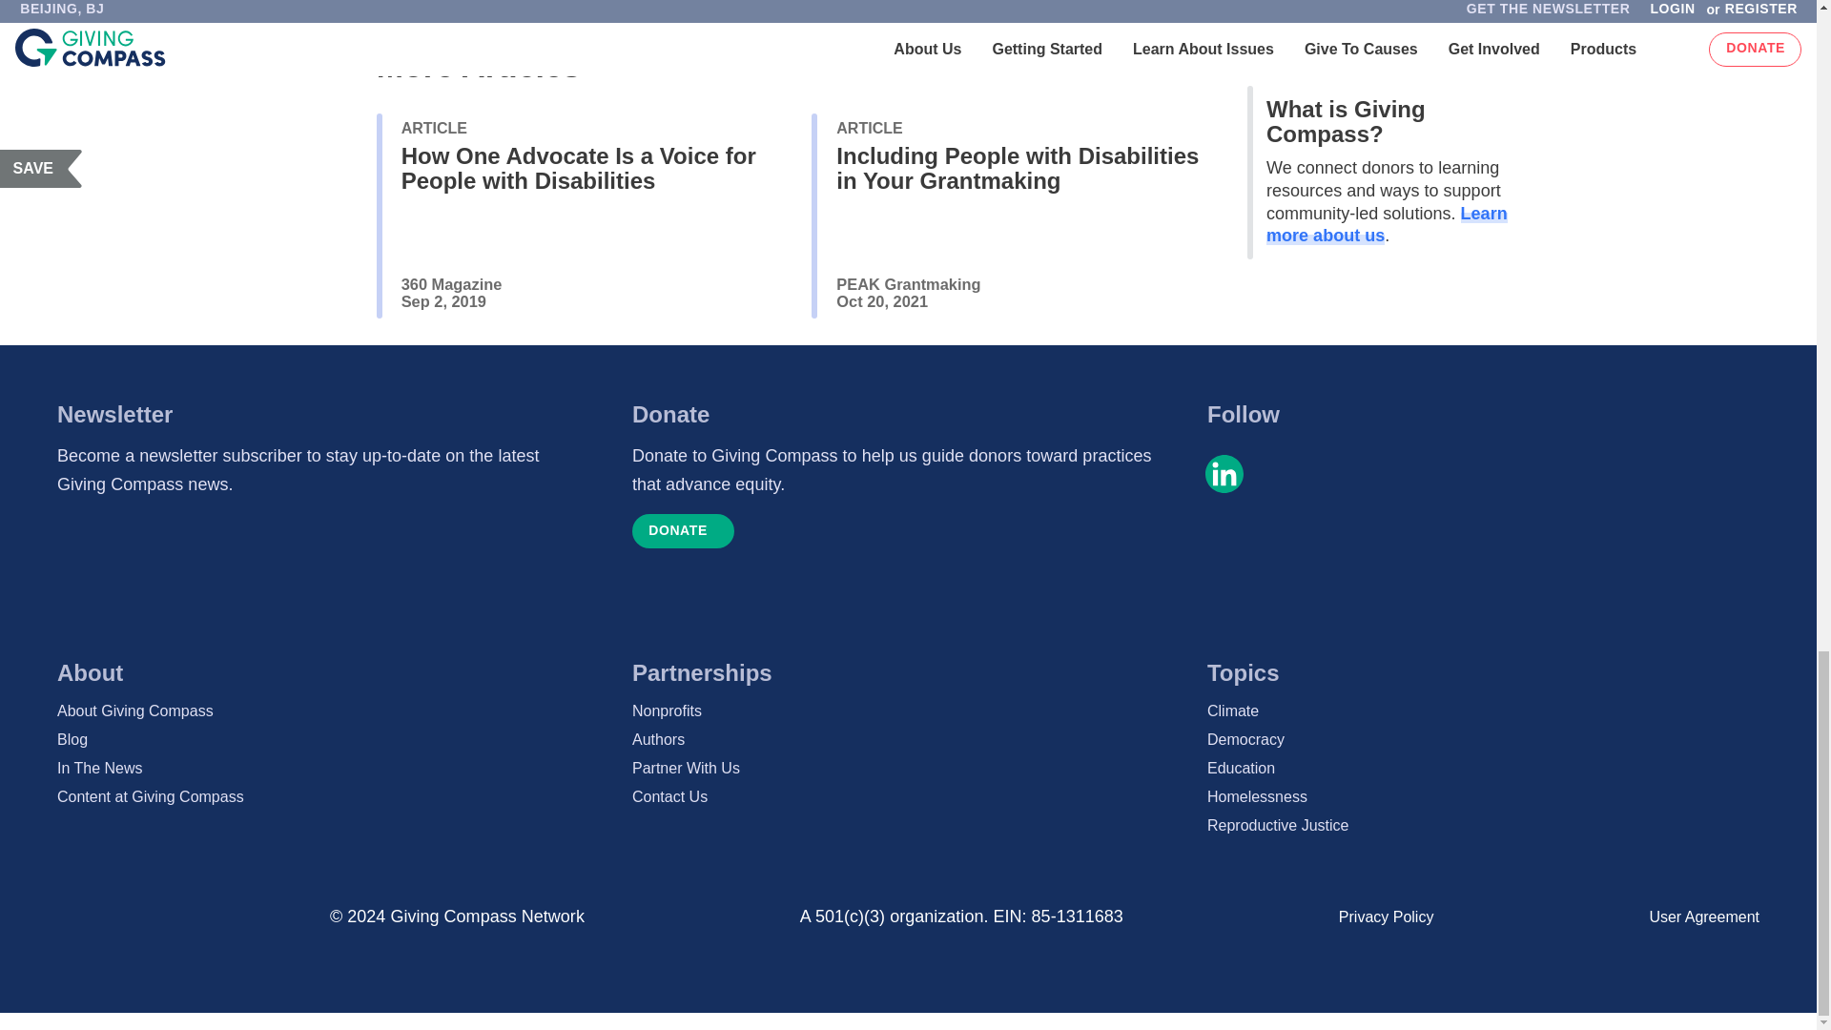  I want to click on Authors, so click(908, 740).